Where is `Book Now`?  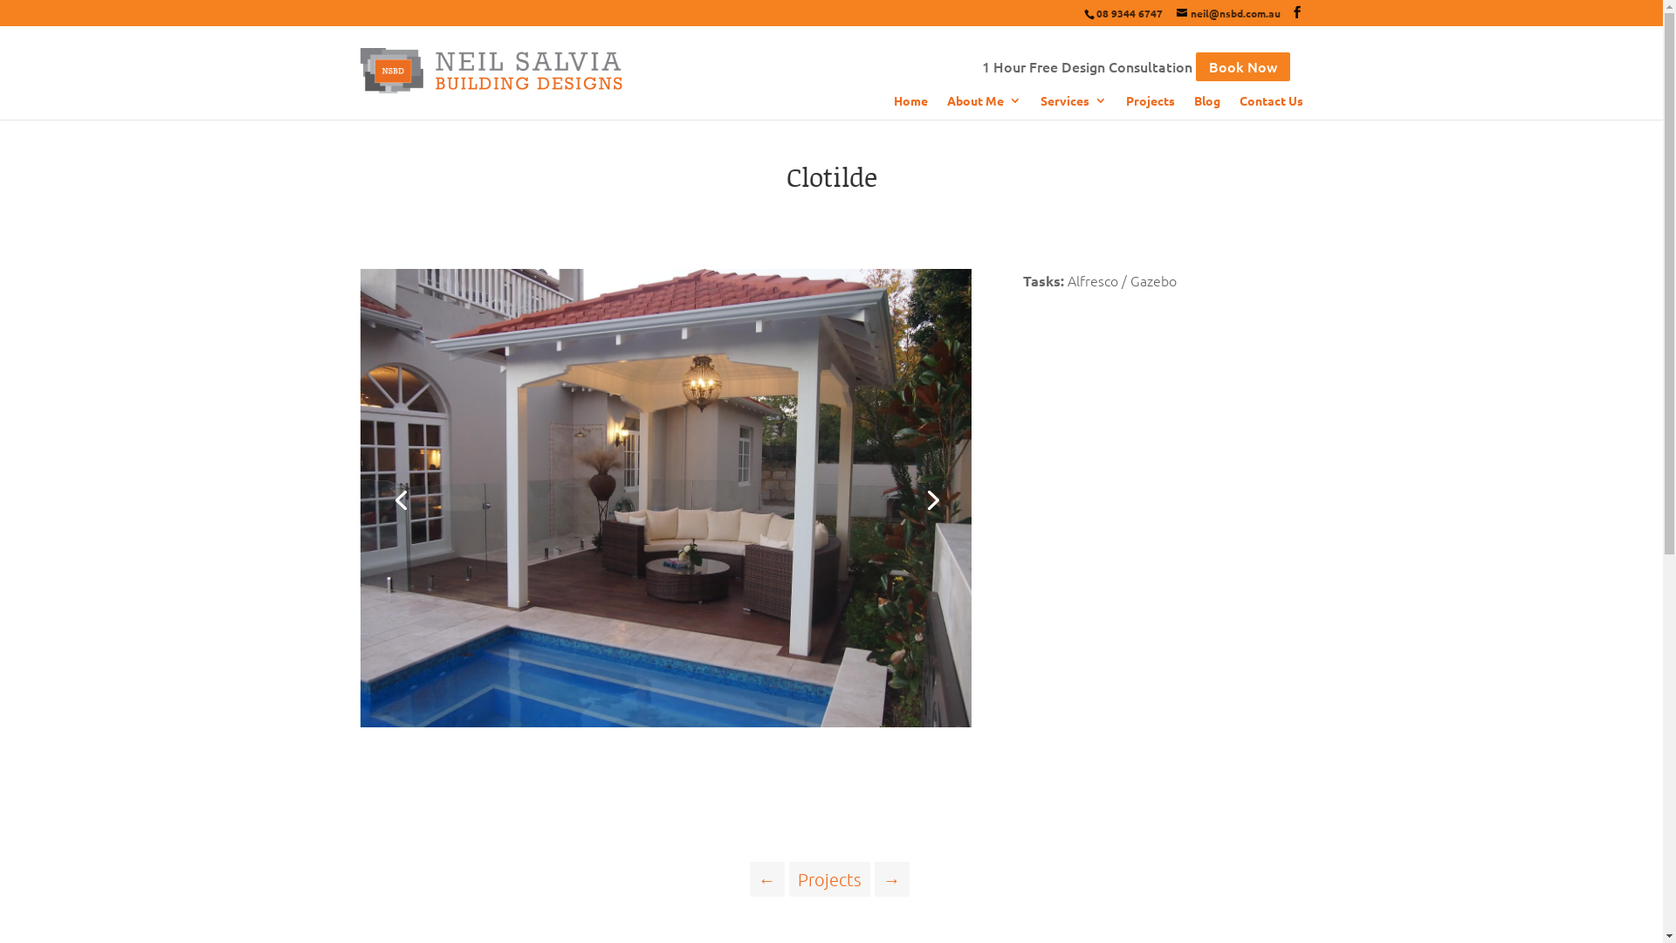 Book Now is located at coordinates (1243, 66).